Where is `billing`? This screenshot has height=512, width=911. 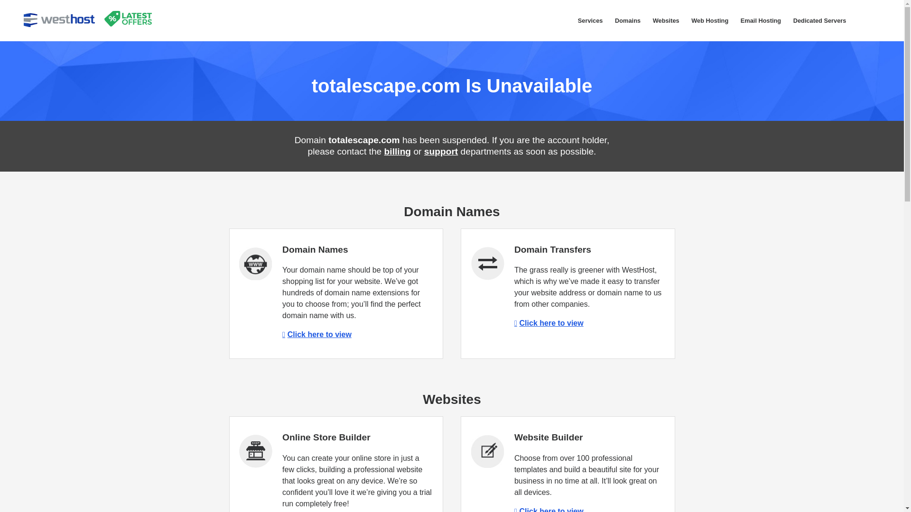
billing is located at coordinates (398, 151).